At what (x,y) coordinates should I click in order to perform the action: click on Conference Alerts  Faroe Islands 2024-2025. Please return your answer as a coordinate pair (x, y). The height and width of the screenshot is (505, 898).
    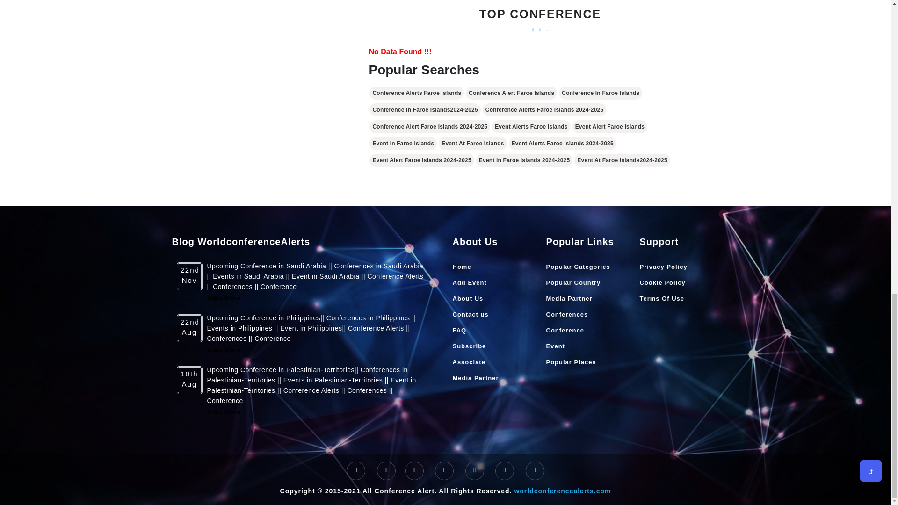
    Looking at the image, I should click on (544, 110).